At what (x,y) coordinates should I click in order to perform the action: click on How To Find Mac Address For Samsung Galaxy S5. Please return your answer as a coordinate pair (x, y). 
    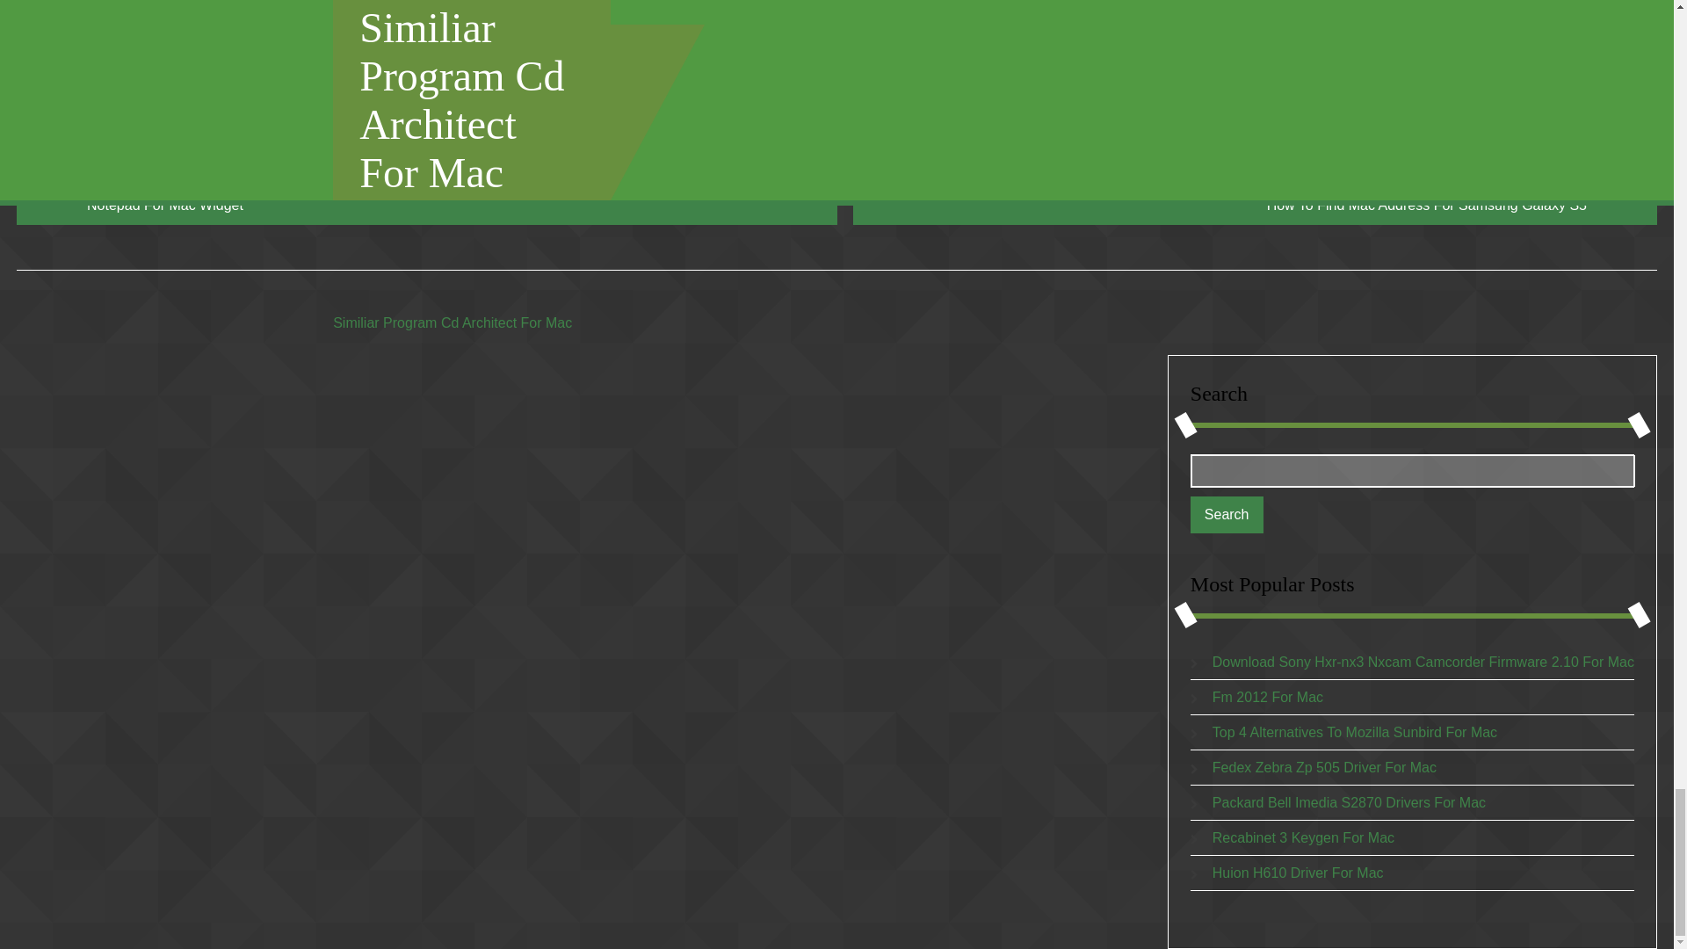
    Looking at the image, I should click on (1255, 205).